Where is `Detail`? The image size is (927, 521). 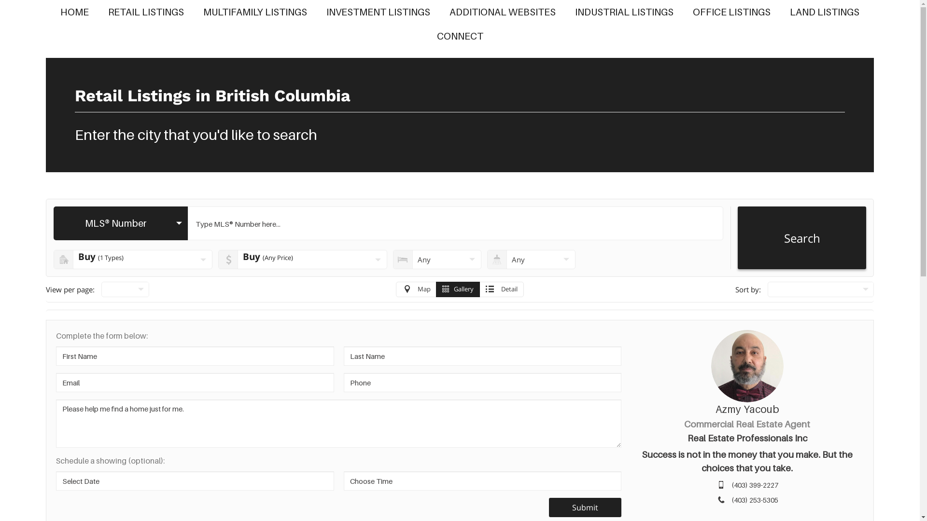
Detail is located at coordinates (502, 289).